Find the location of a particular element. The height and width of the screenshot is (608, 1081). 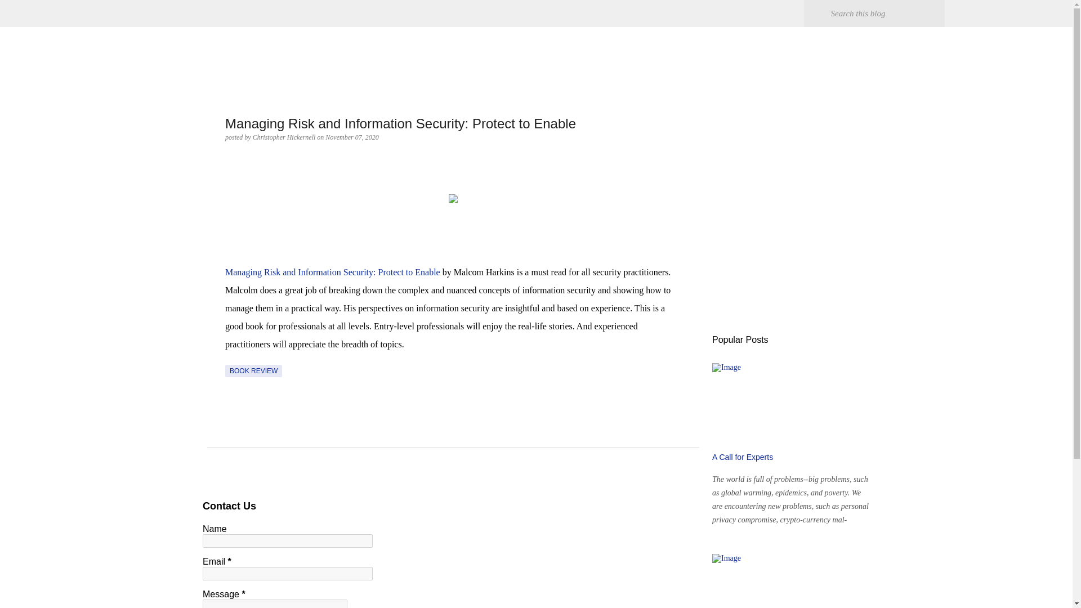

Managing Risk and Information Security: Protect to Enable is located at coordinates (332, 272).